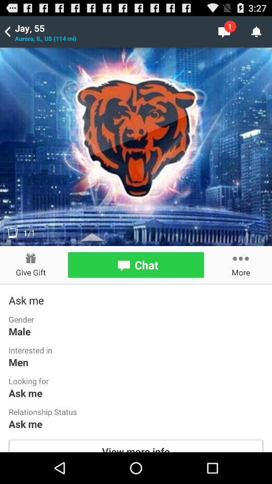 The image size is (272, 484). What do you see at coordinates (136, 446) in the screenshot?
I see `open the item below the ask me` at bounding box center [136, 446].